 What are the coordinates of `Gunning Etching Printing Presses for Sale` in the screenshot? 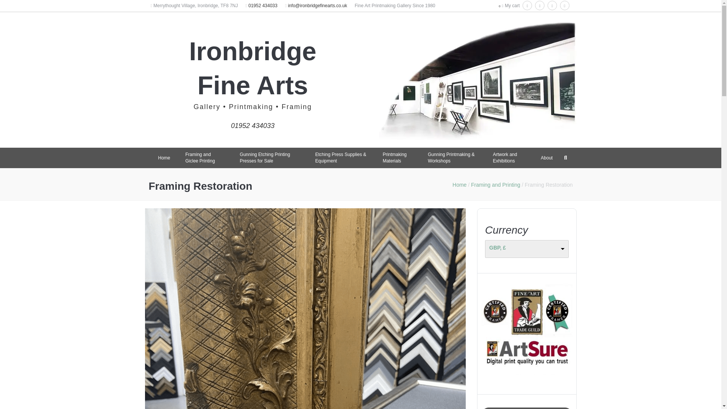 It's located at (270, 158).